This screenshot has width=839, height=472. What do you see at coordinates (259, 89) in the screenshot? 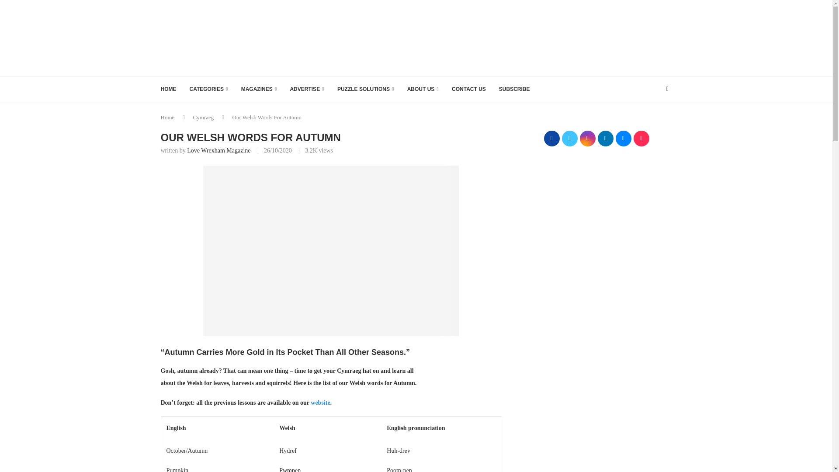
I see `MAGAZINES` at bounding box center [259, 89].